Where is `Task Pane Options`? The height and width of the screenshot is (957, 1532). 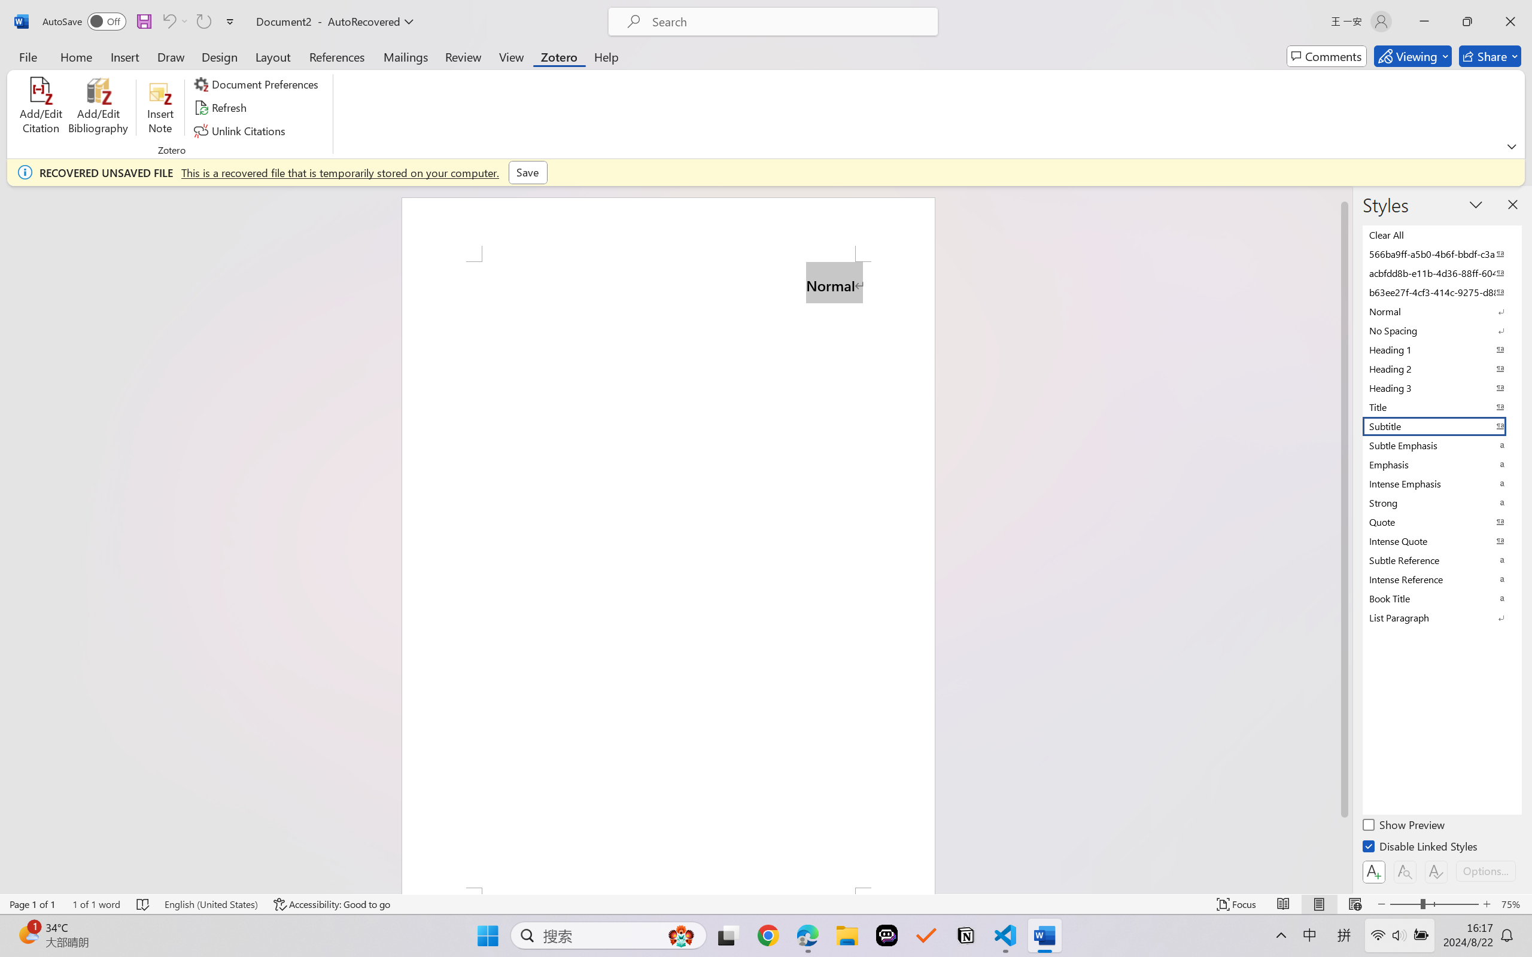
Task Pane Options is located at coordinates (1476, 205).